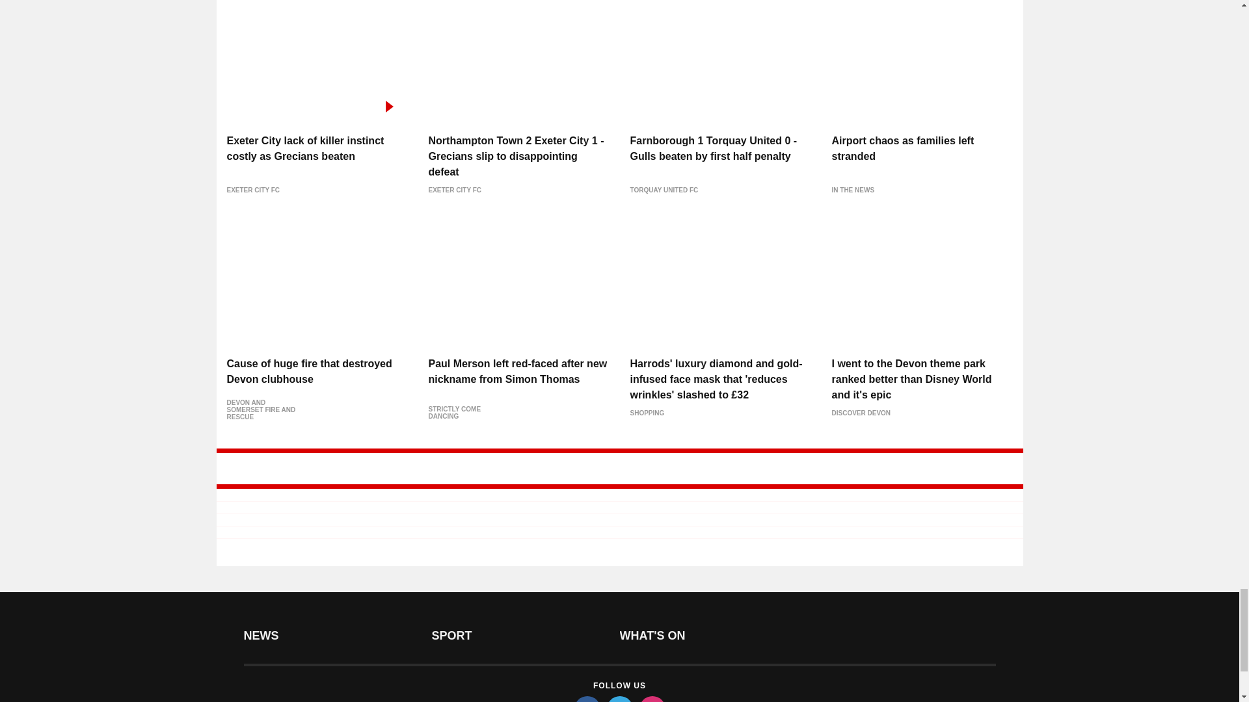 The height and width of the screenshot is (702, 1249). What do you see at coordinates (651, 699) in the screenshot?
I see `instagram` at bounding box center [651, 699].